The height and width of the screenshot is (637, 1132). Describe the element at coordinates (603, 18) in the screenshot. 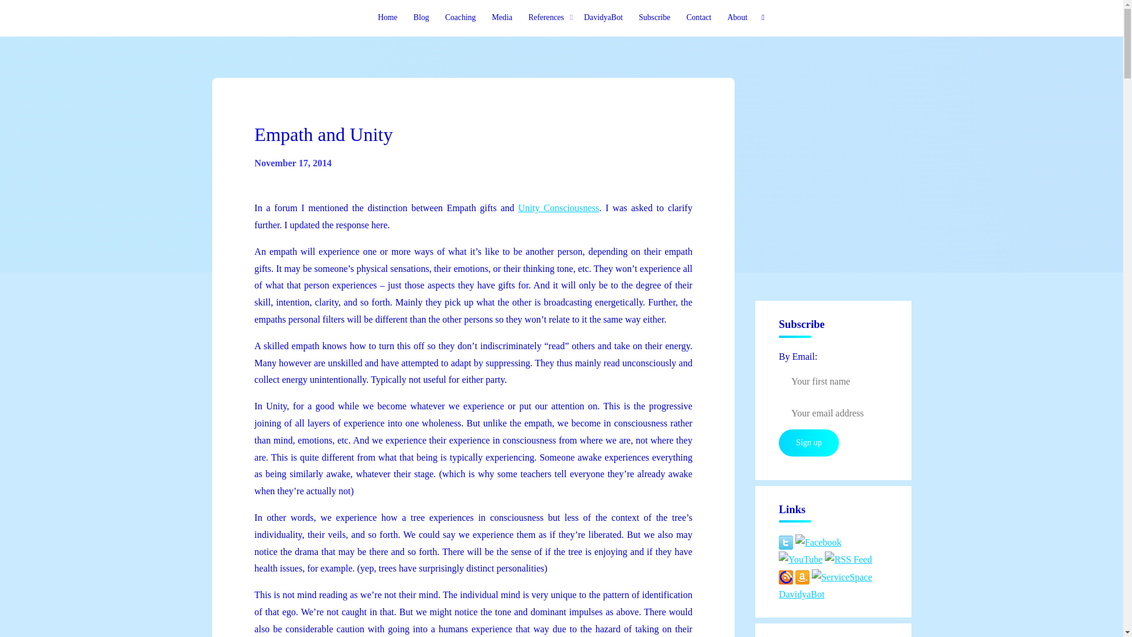

I see `DavidyaBot` at that location.